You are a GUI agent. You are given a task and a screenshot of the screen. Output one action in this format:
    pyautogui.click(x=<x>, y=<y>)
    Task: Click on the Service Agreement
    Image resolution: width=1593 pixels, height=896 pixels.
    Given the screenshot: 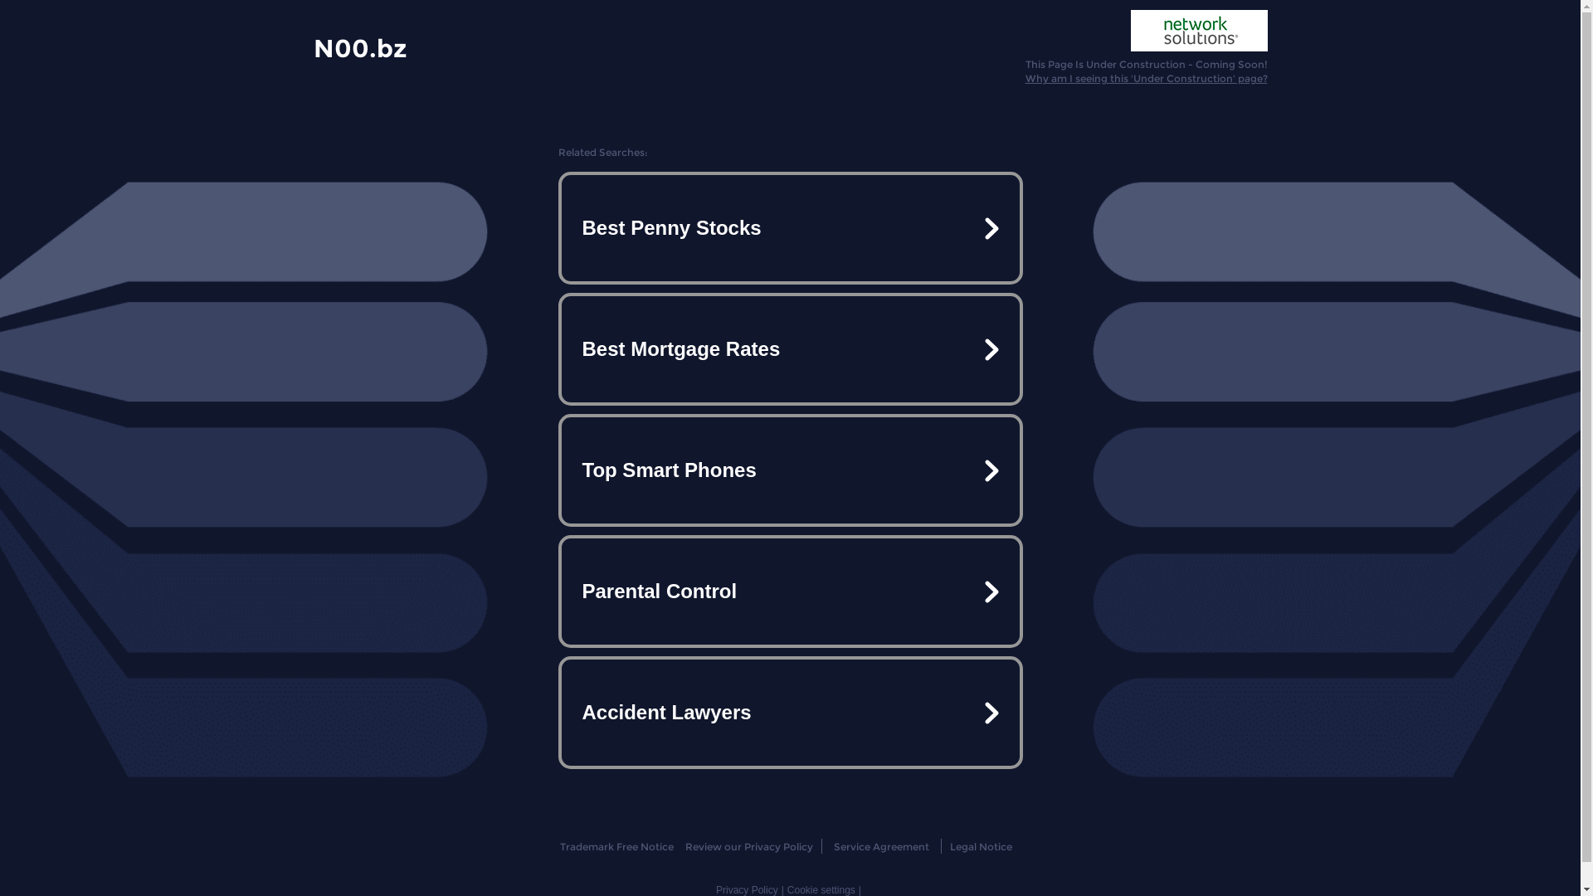 What is the action you would take?
    pyautogui.click(x=881, y=846)
    